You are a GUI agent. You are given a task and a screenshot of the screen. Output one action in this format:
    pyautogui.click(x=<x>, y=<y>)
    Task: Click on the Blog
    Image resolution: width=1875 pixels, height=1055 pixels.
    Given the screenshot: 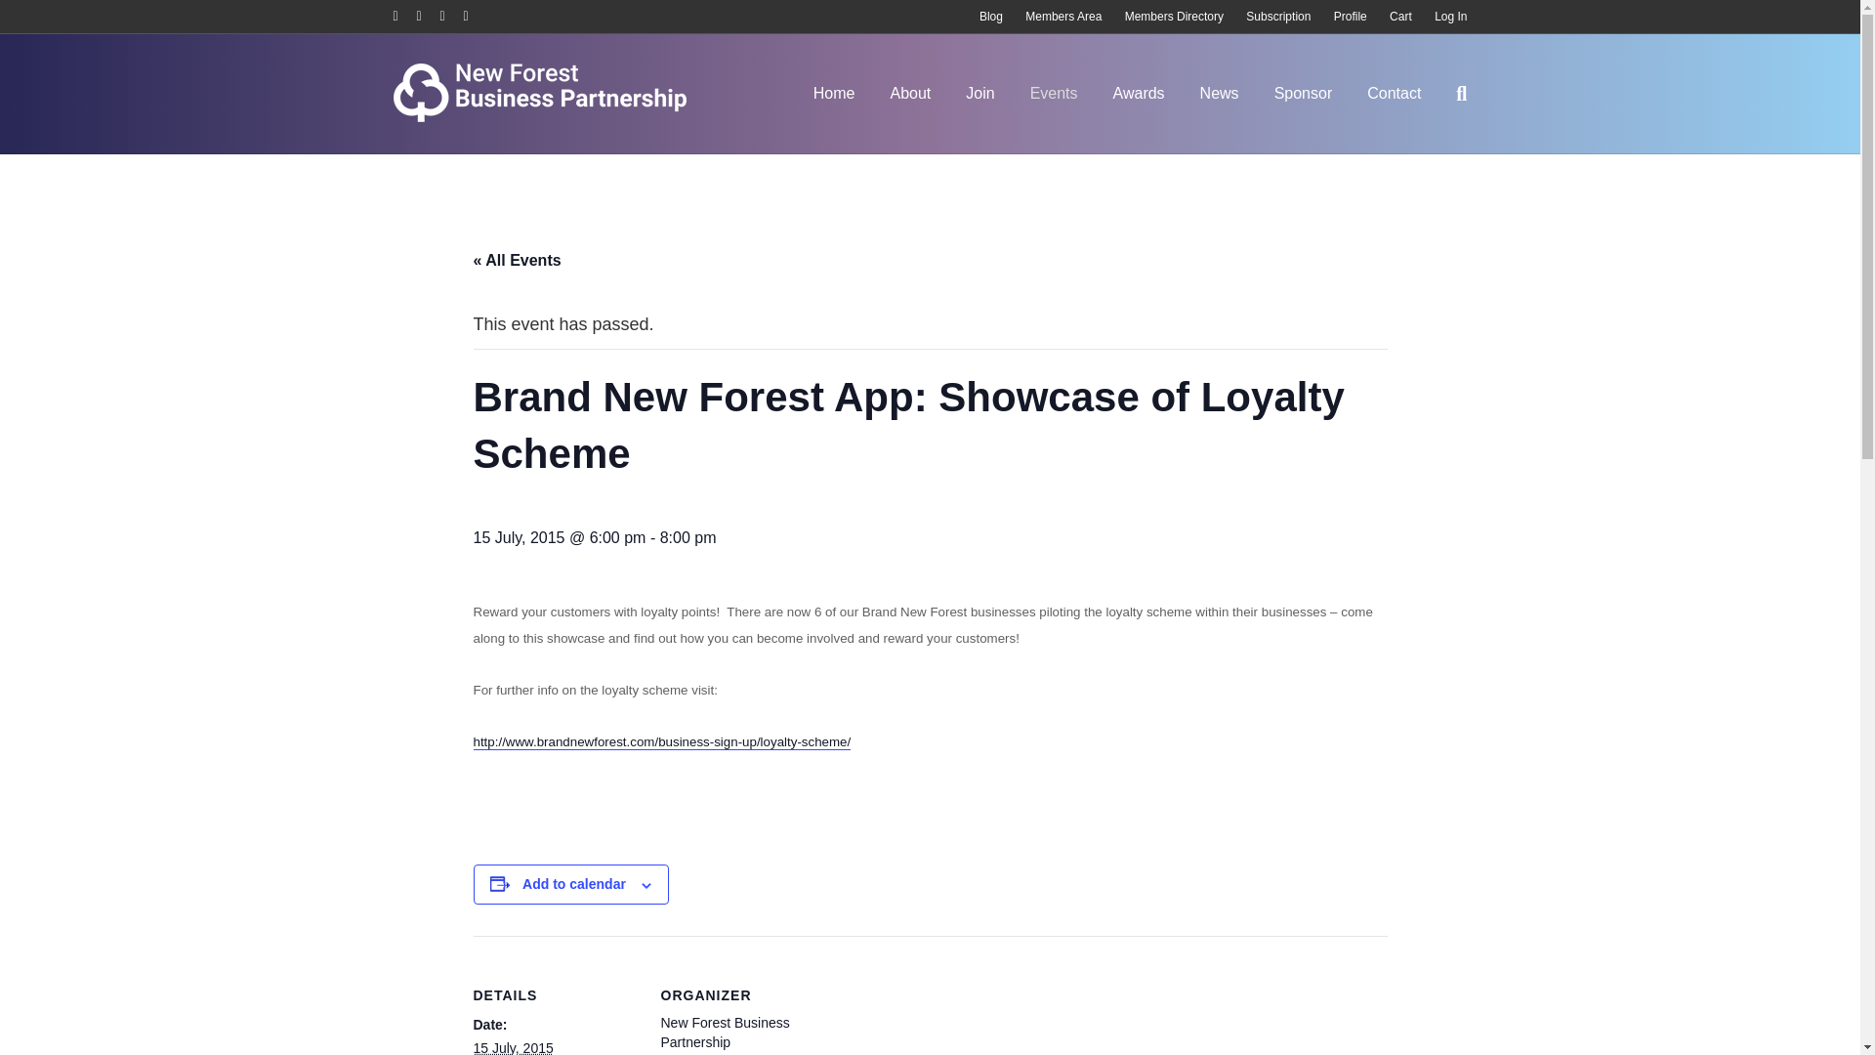 What is the action you would take?
    pyautogui.click(x=990, y=17)
    